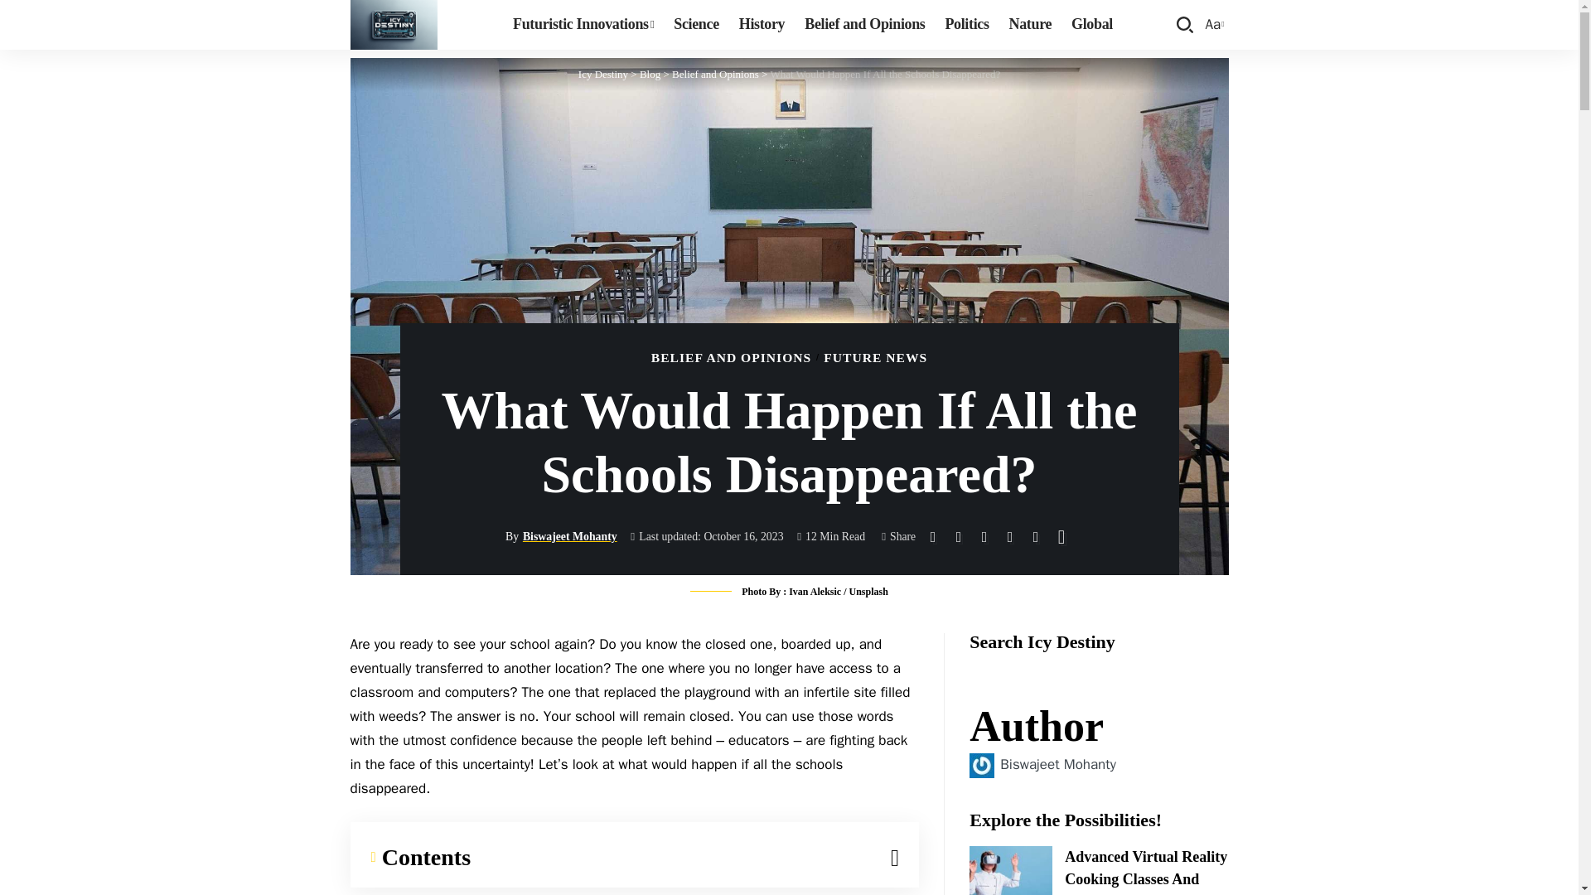 The height and width of the screenshot is (895, 1591). Describe the element at coordinates (603, 75) in the screenshot. I see `Icy Destiny` at that location.